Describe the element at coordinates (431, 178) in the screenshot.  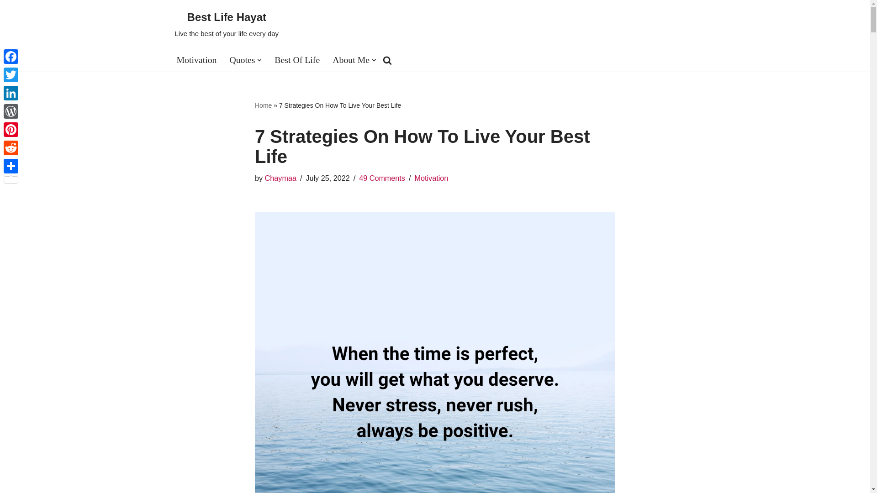
I see `Quotes` at that location.